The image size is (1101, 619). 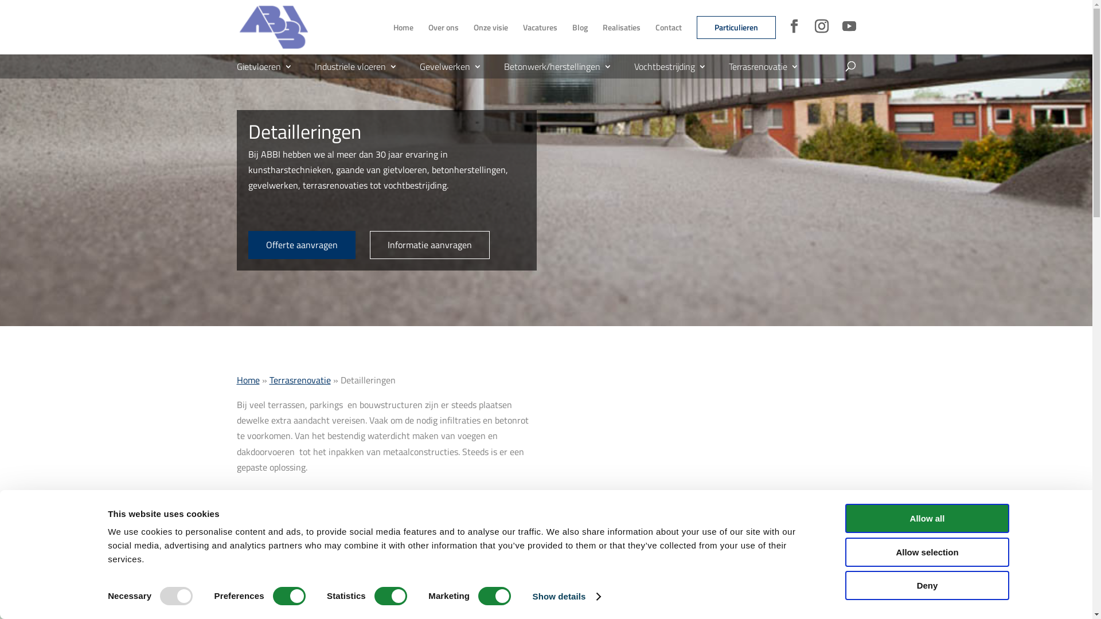 What do you see at coordinates (670, 66) in the screenshot?
I see `Vochtbestrijding` at bounding box center [670, 66].